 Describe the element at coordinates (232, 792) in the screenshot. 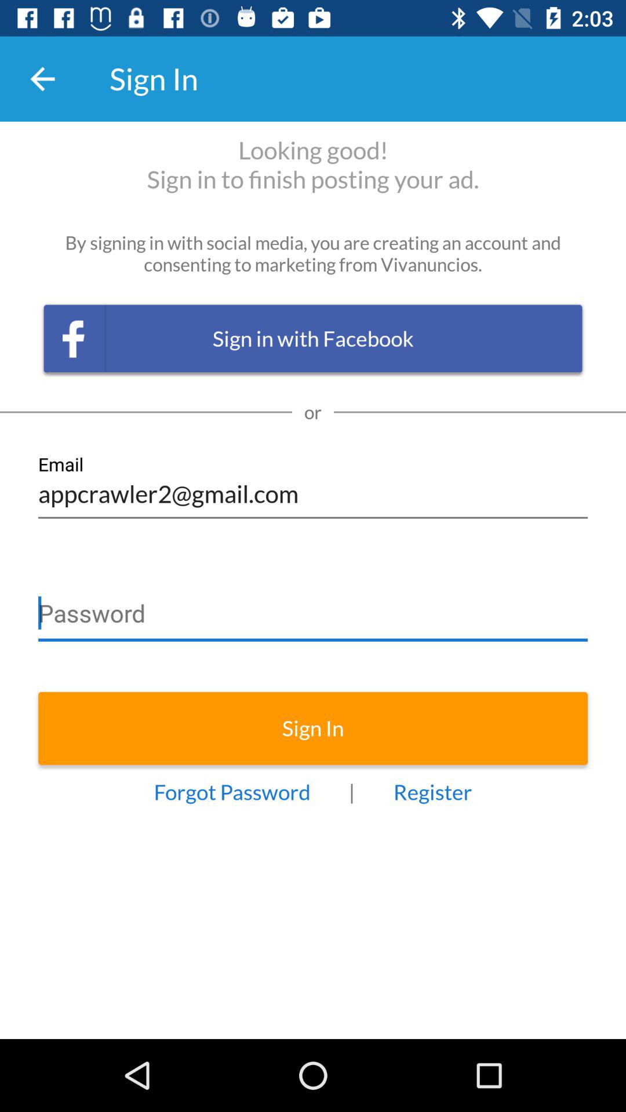

I see `tap the item next to the | item` at that location.